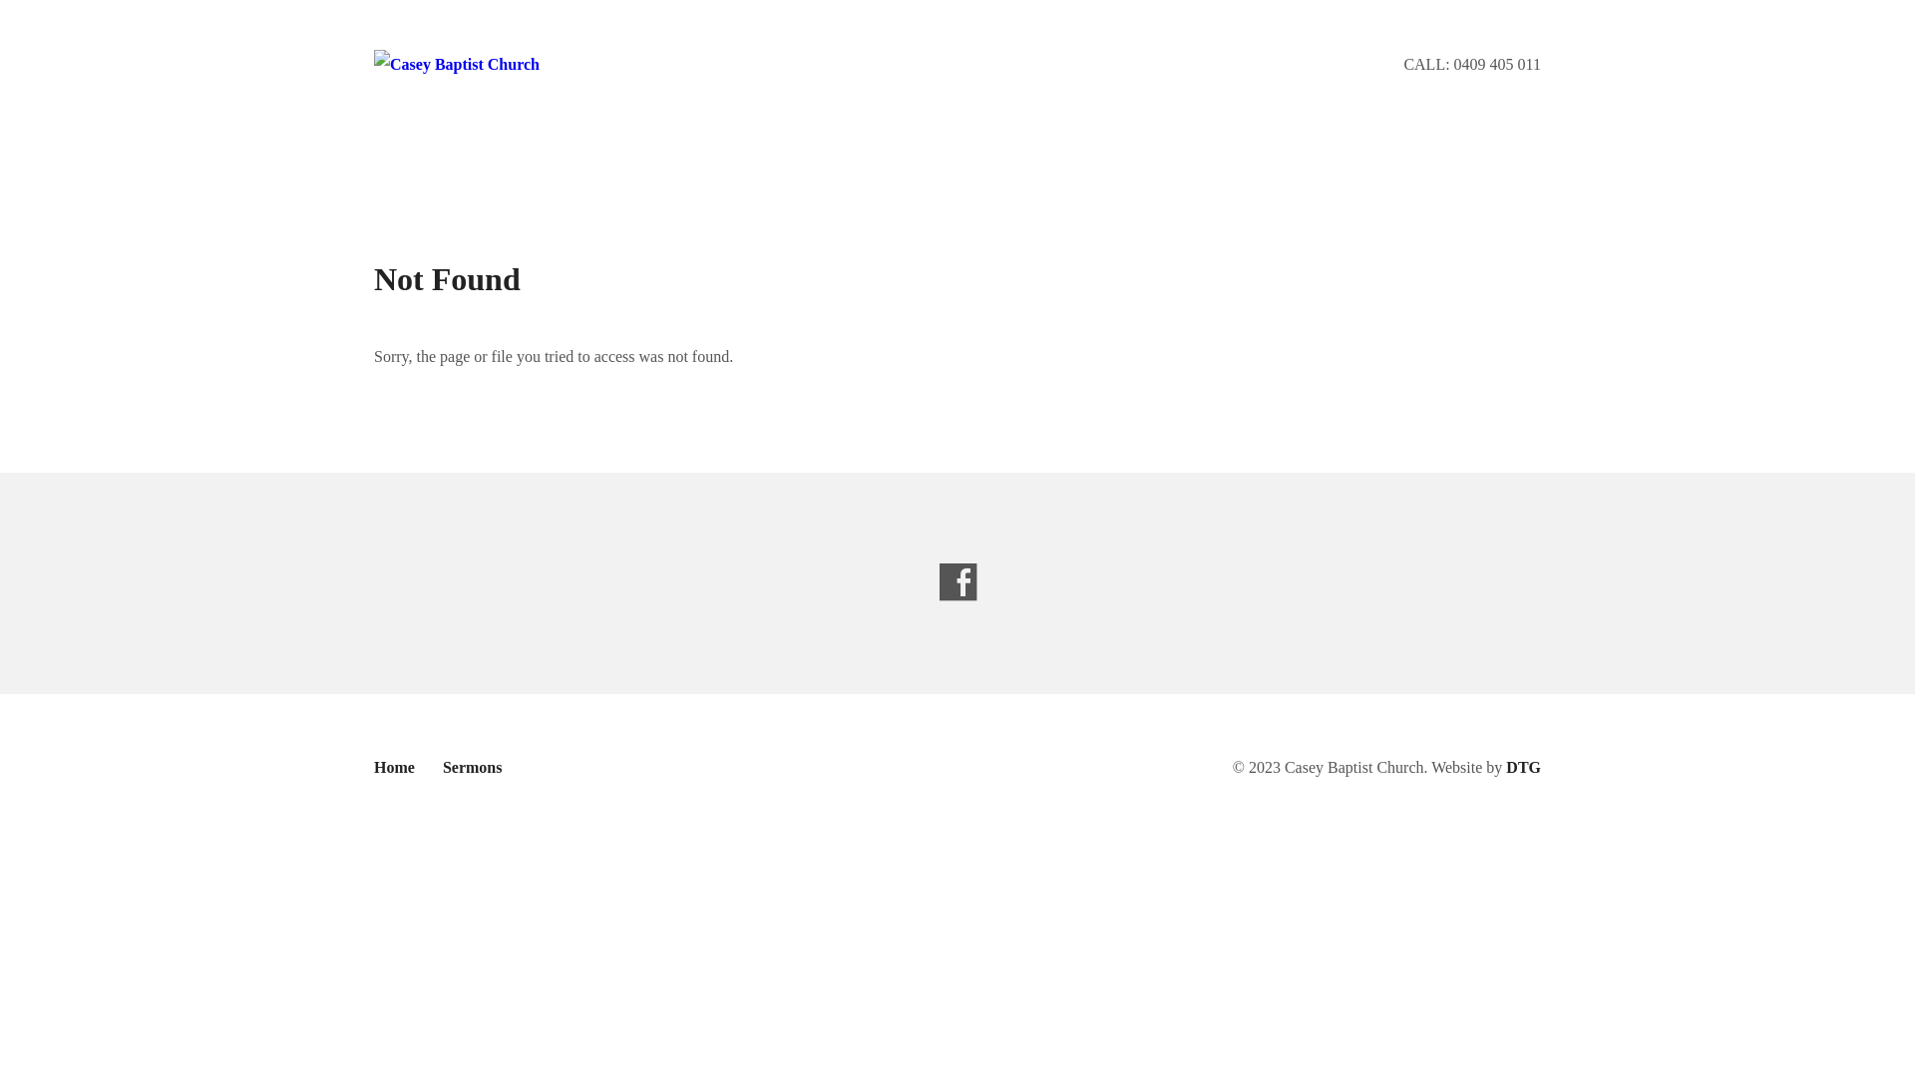  What do you see at coordinates (491, 159) in the screenshot?
I see `About Us` at bounding box center [491, 159].